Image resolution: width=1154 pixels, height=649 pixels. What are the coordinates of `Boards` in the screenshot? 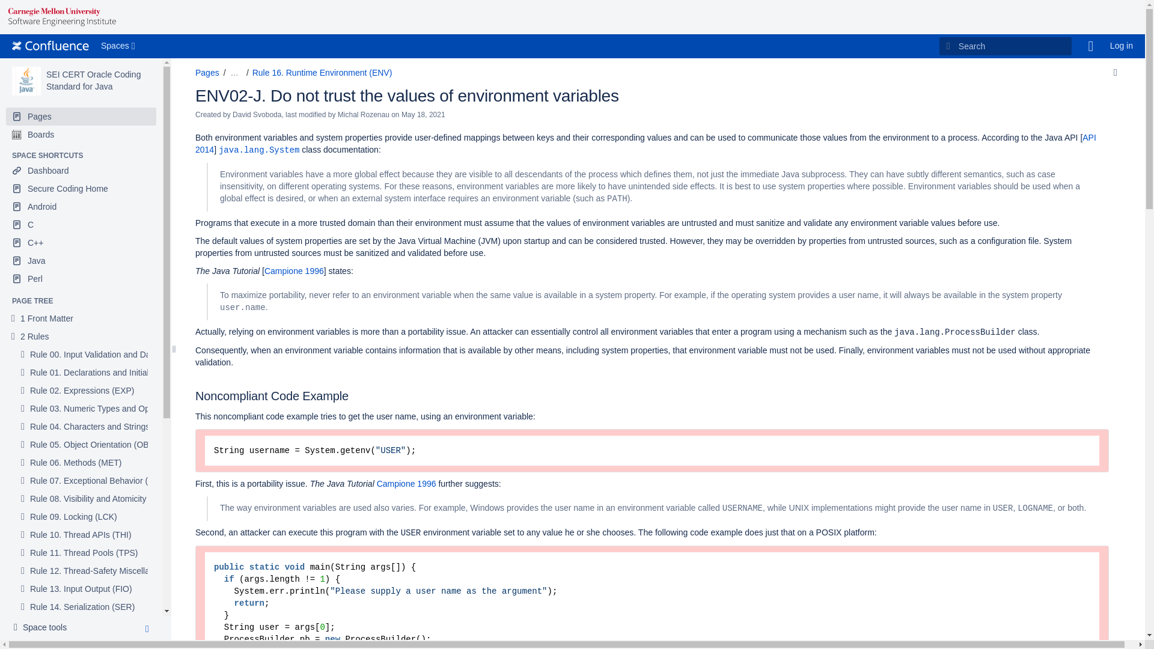 It's located at (81, 135).